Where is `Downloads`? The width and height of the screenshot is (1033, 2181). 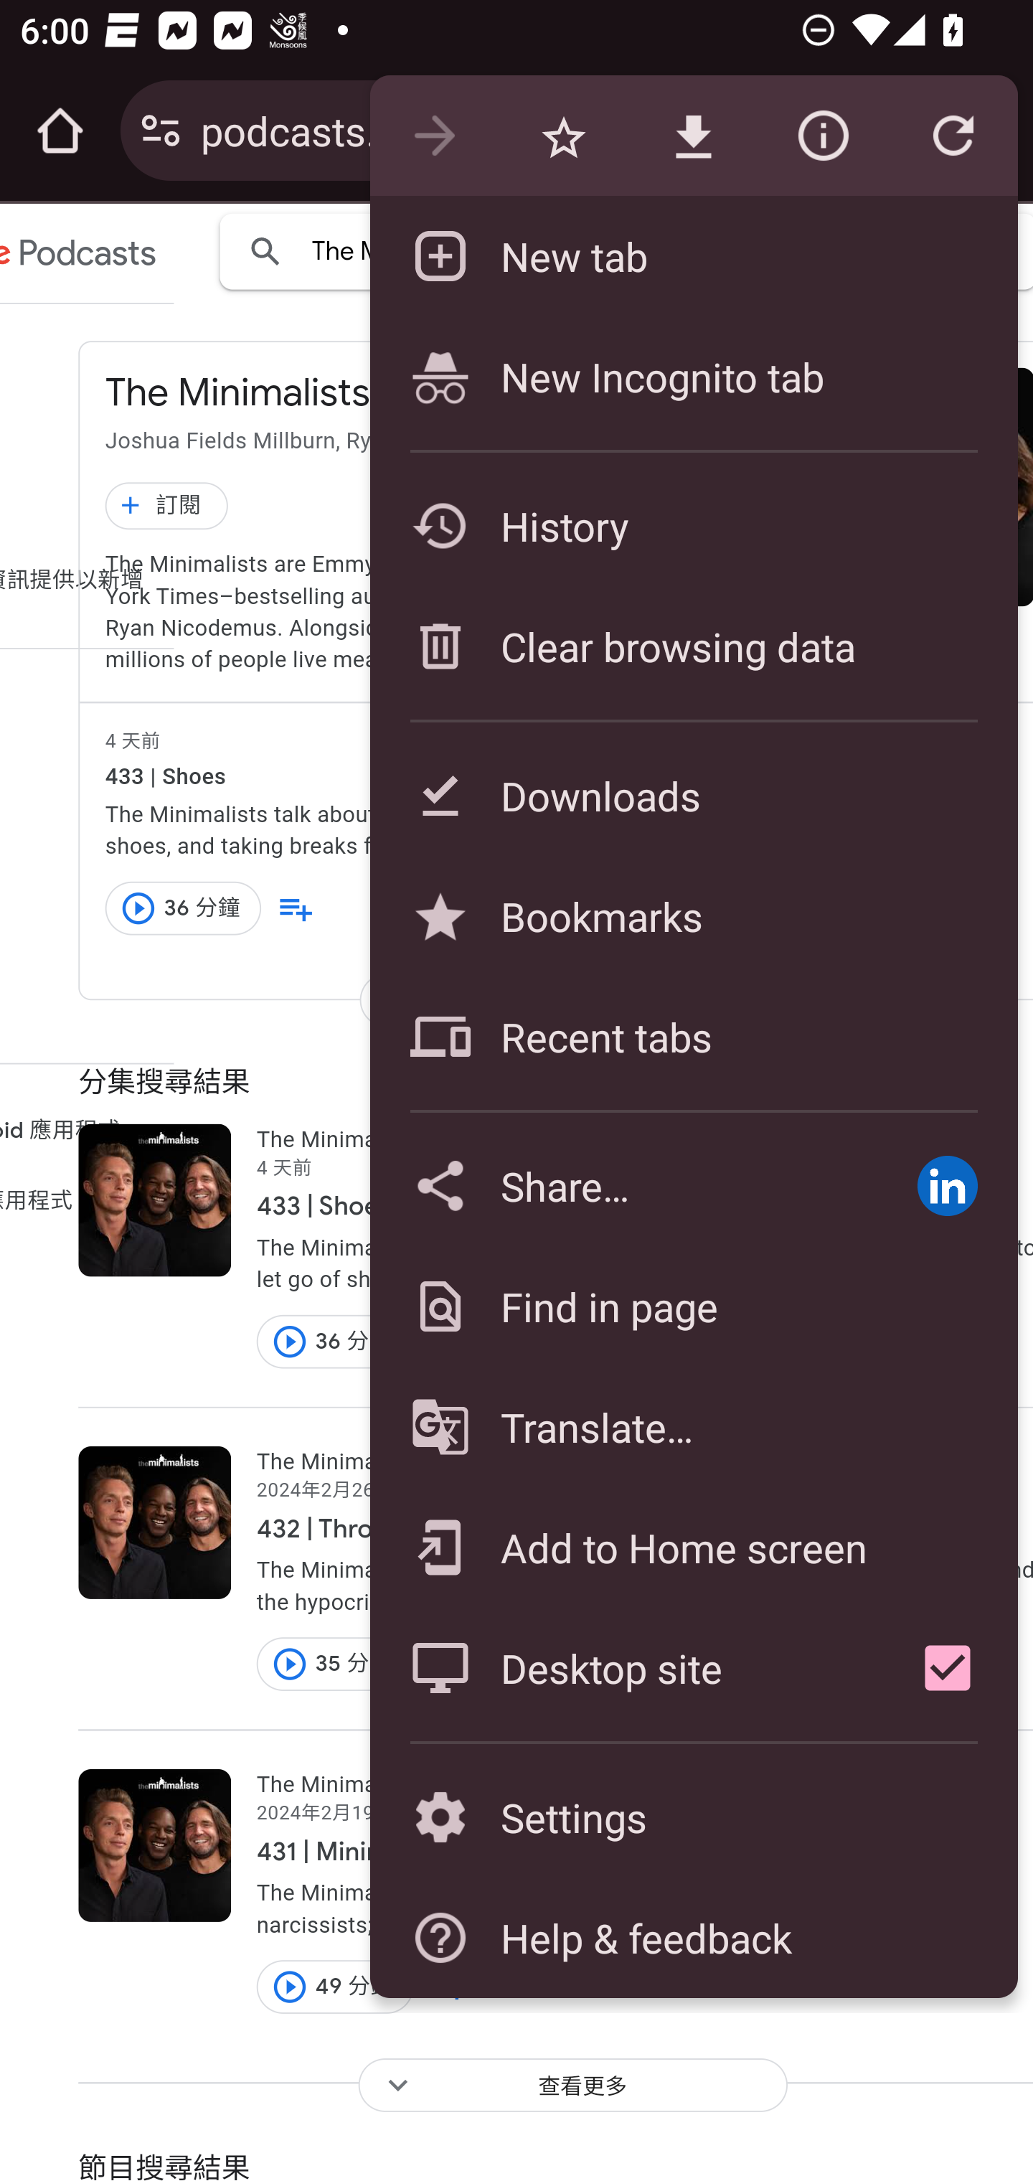 Downloads is located at coordinates (693, 795).